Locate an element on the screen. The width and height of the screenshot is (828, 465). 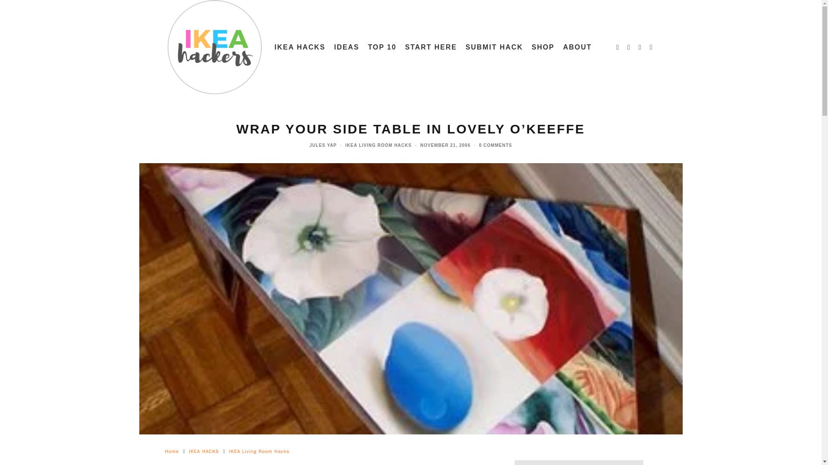
0 COMMENTS is located at coordinates (496, 145).